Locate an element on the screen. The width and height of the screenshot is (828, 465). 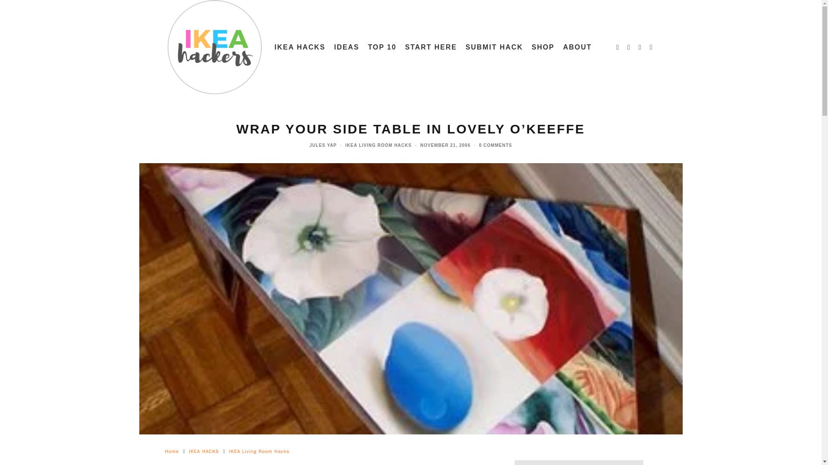
0 COMMENTS is located at coordinates (496, 145).